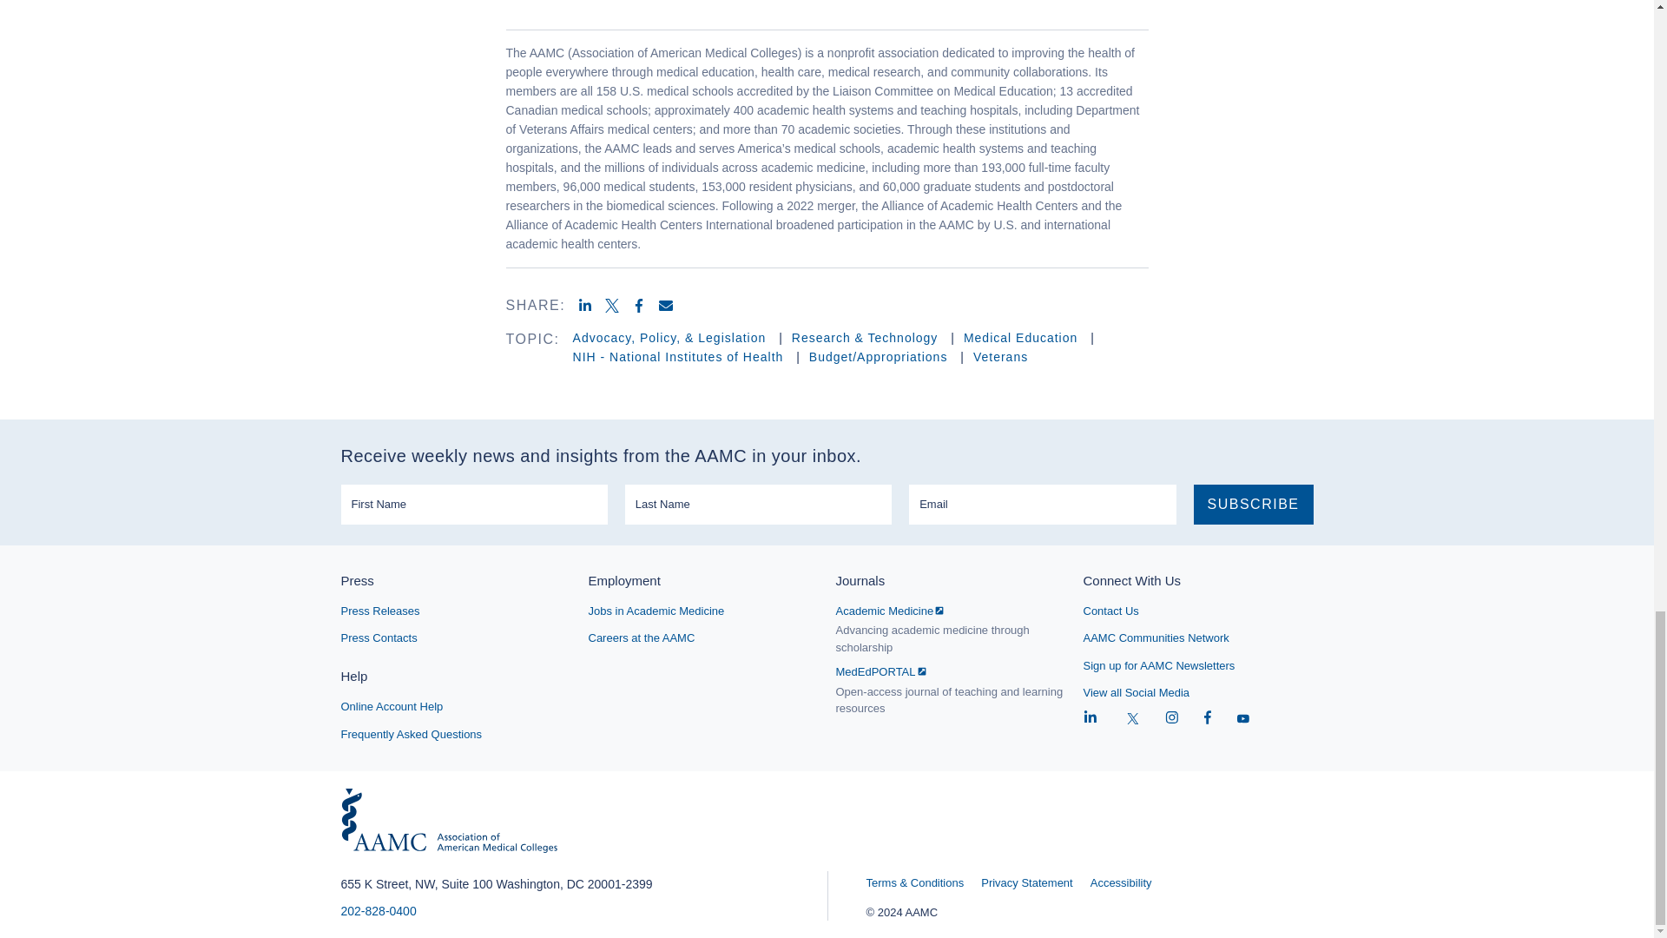  I want to click on Veterans, so click(1000, 356).